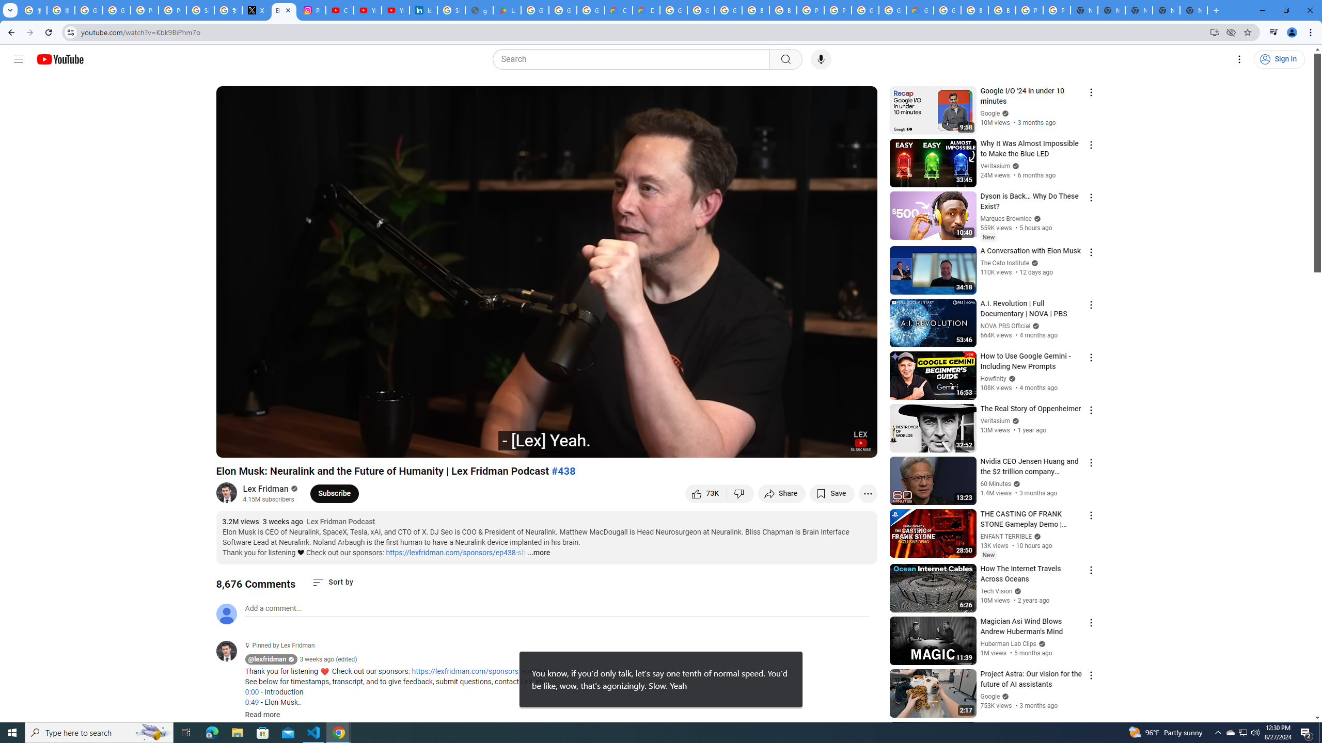  What do you see at coordinates (335, 493) in the screenshot?
I see `Subscribe to Lex Fridman.` at bounding box center [335, 493].